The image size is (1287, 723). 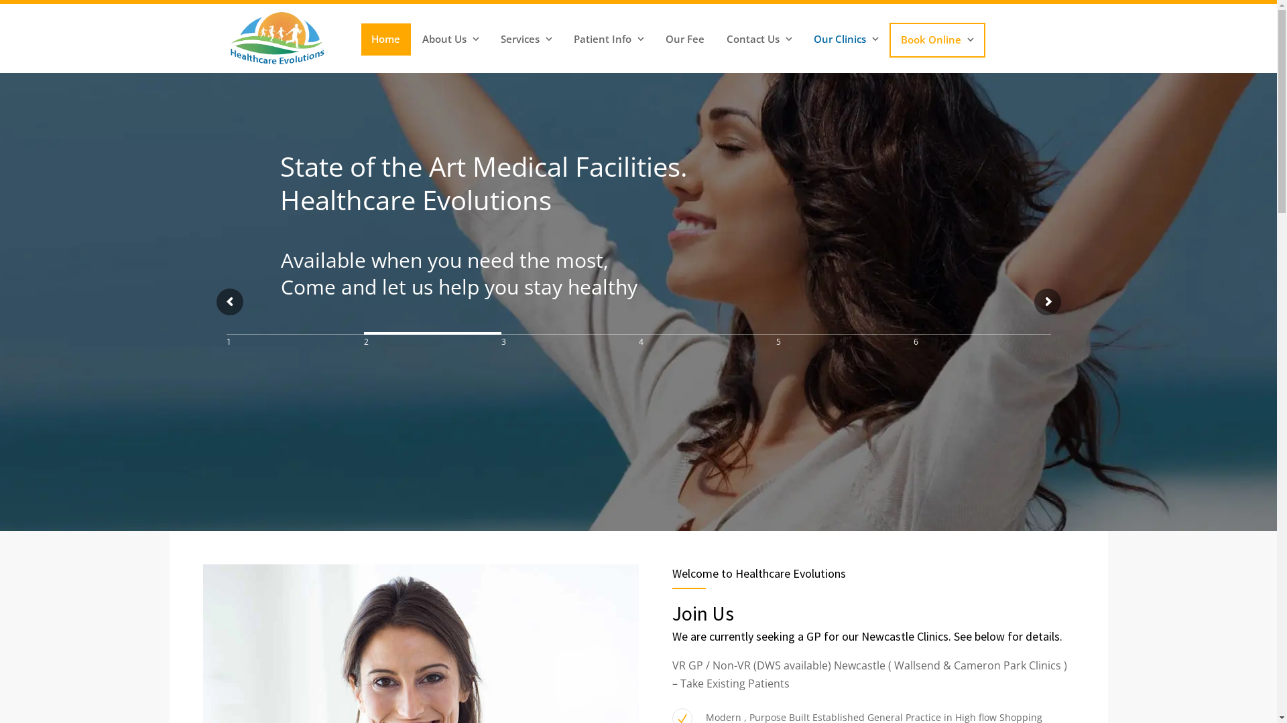 I want to click on Our Clinics, so click(x=846, y=39).